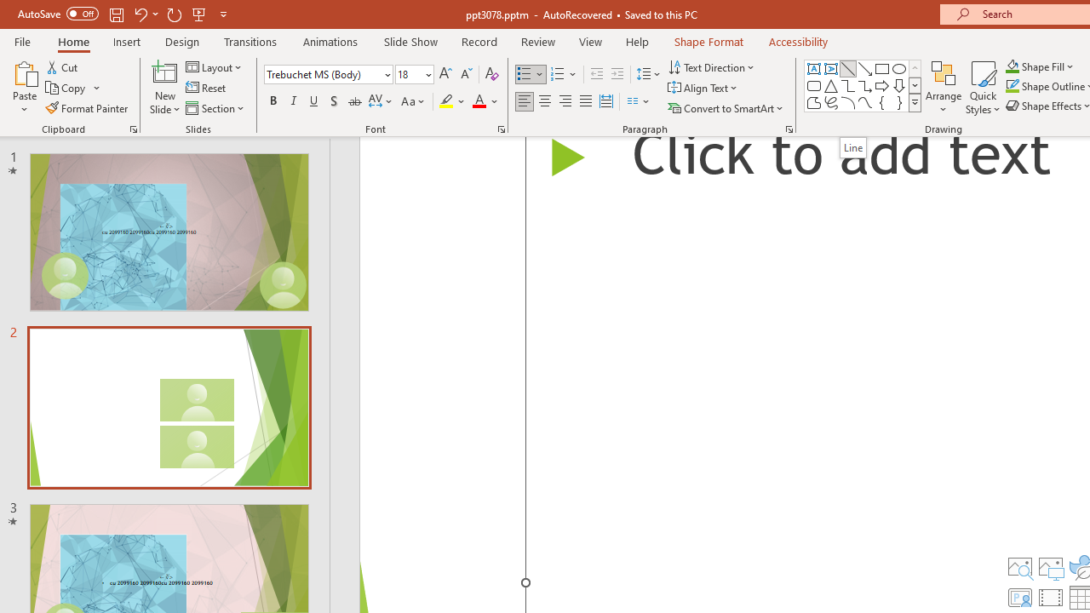 The image size is (1090, 613). Describe the element at coordinates (165, 87) in the screenshot. I see `New Slide` at that location.